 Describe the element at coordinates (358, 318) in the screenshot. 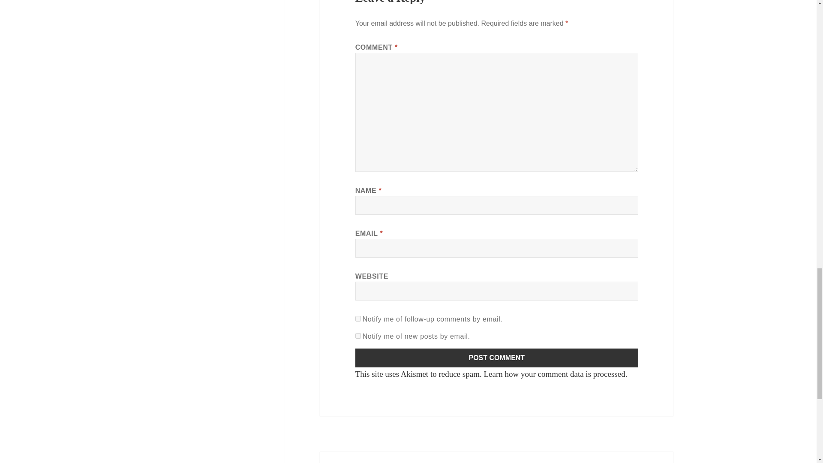

I see `Learn how your comment data is processed` at that location.